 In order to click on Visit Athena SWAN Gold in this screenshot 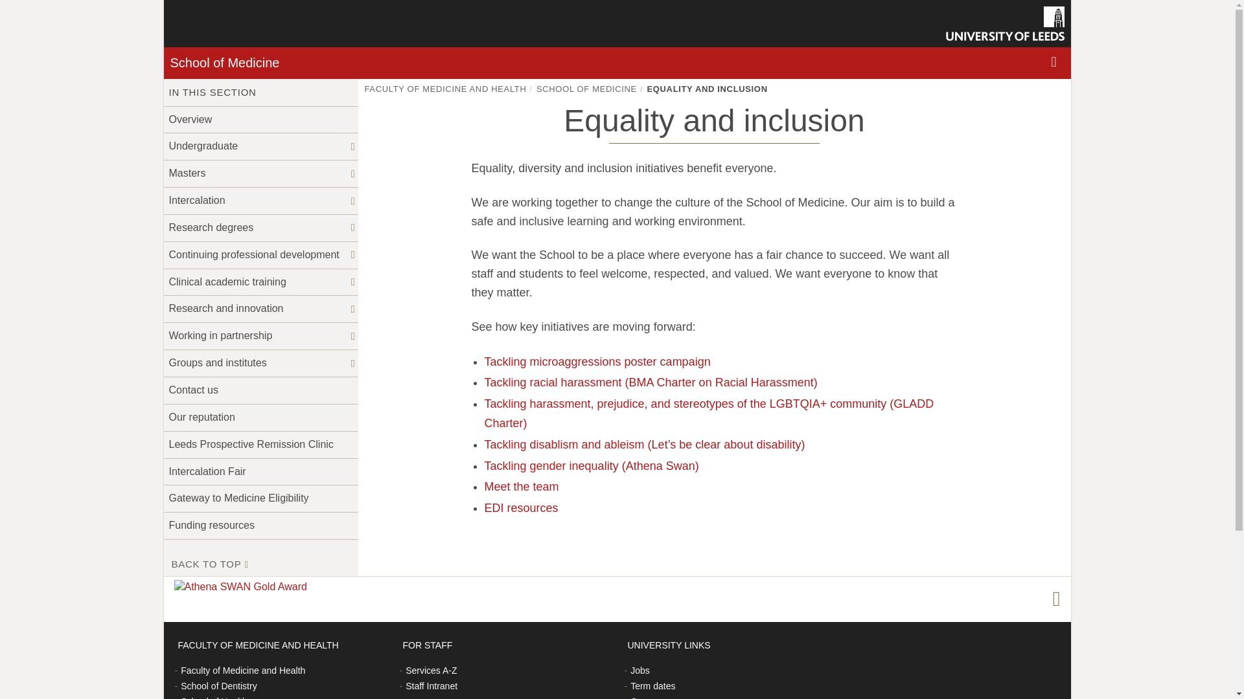, I will do `click(242, 588)`.